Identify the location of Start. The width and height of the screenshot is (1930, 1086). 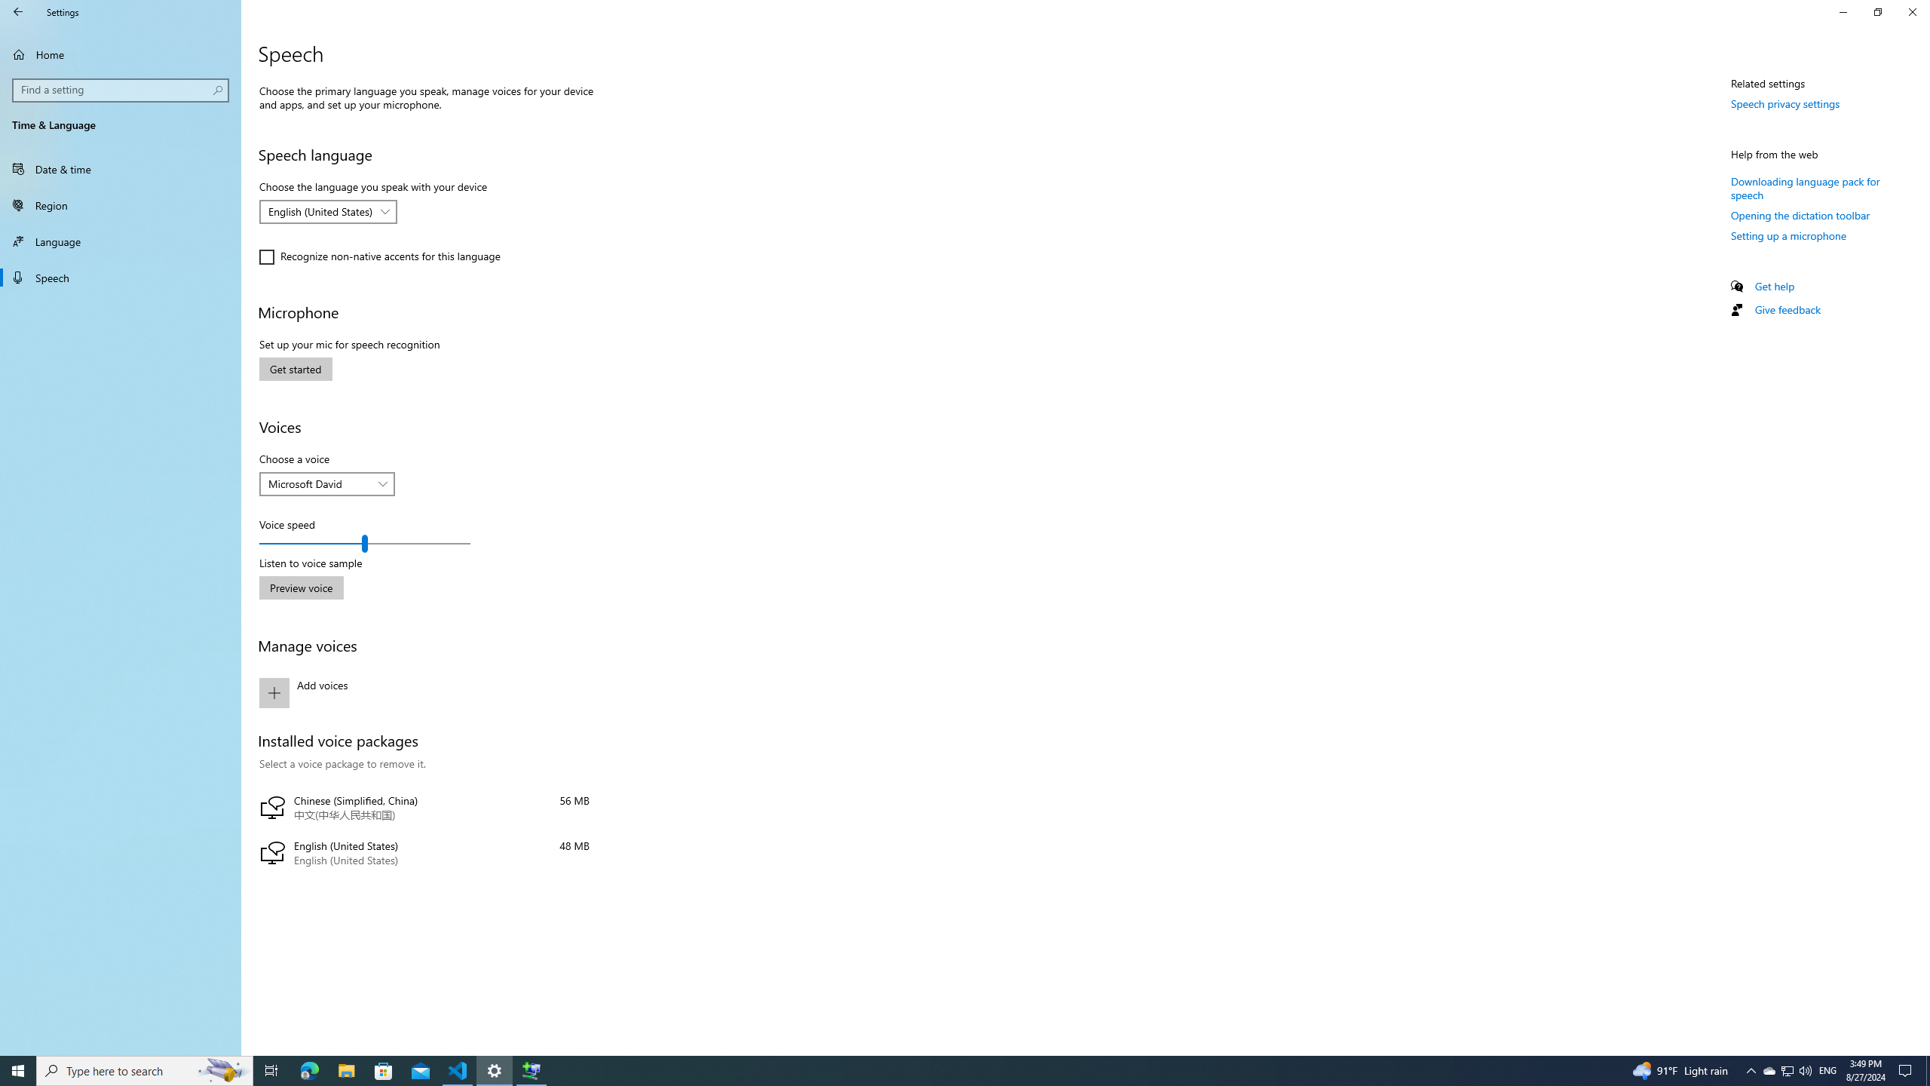
(18, 1071).